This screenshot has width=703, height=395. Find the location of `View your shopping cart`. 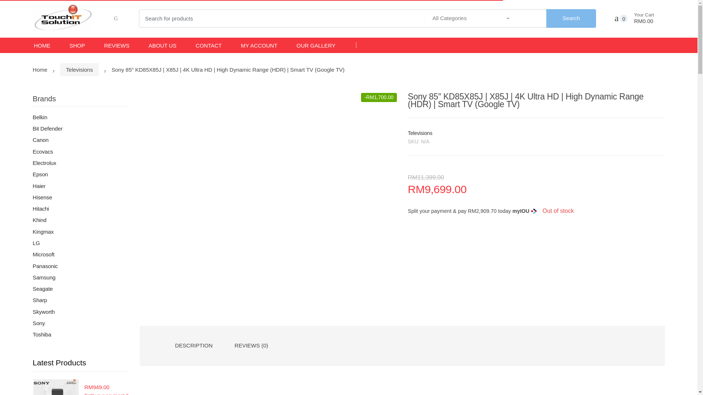

View your shopping cart is located at coordinates (640, 18).